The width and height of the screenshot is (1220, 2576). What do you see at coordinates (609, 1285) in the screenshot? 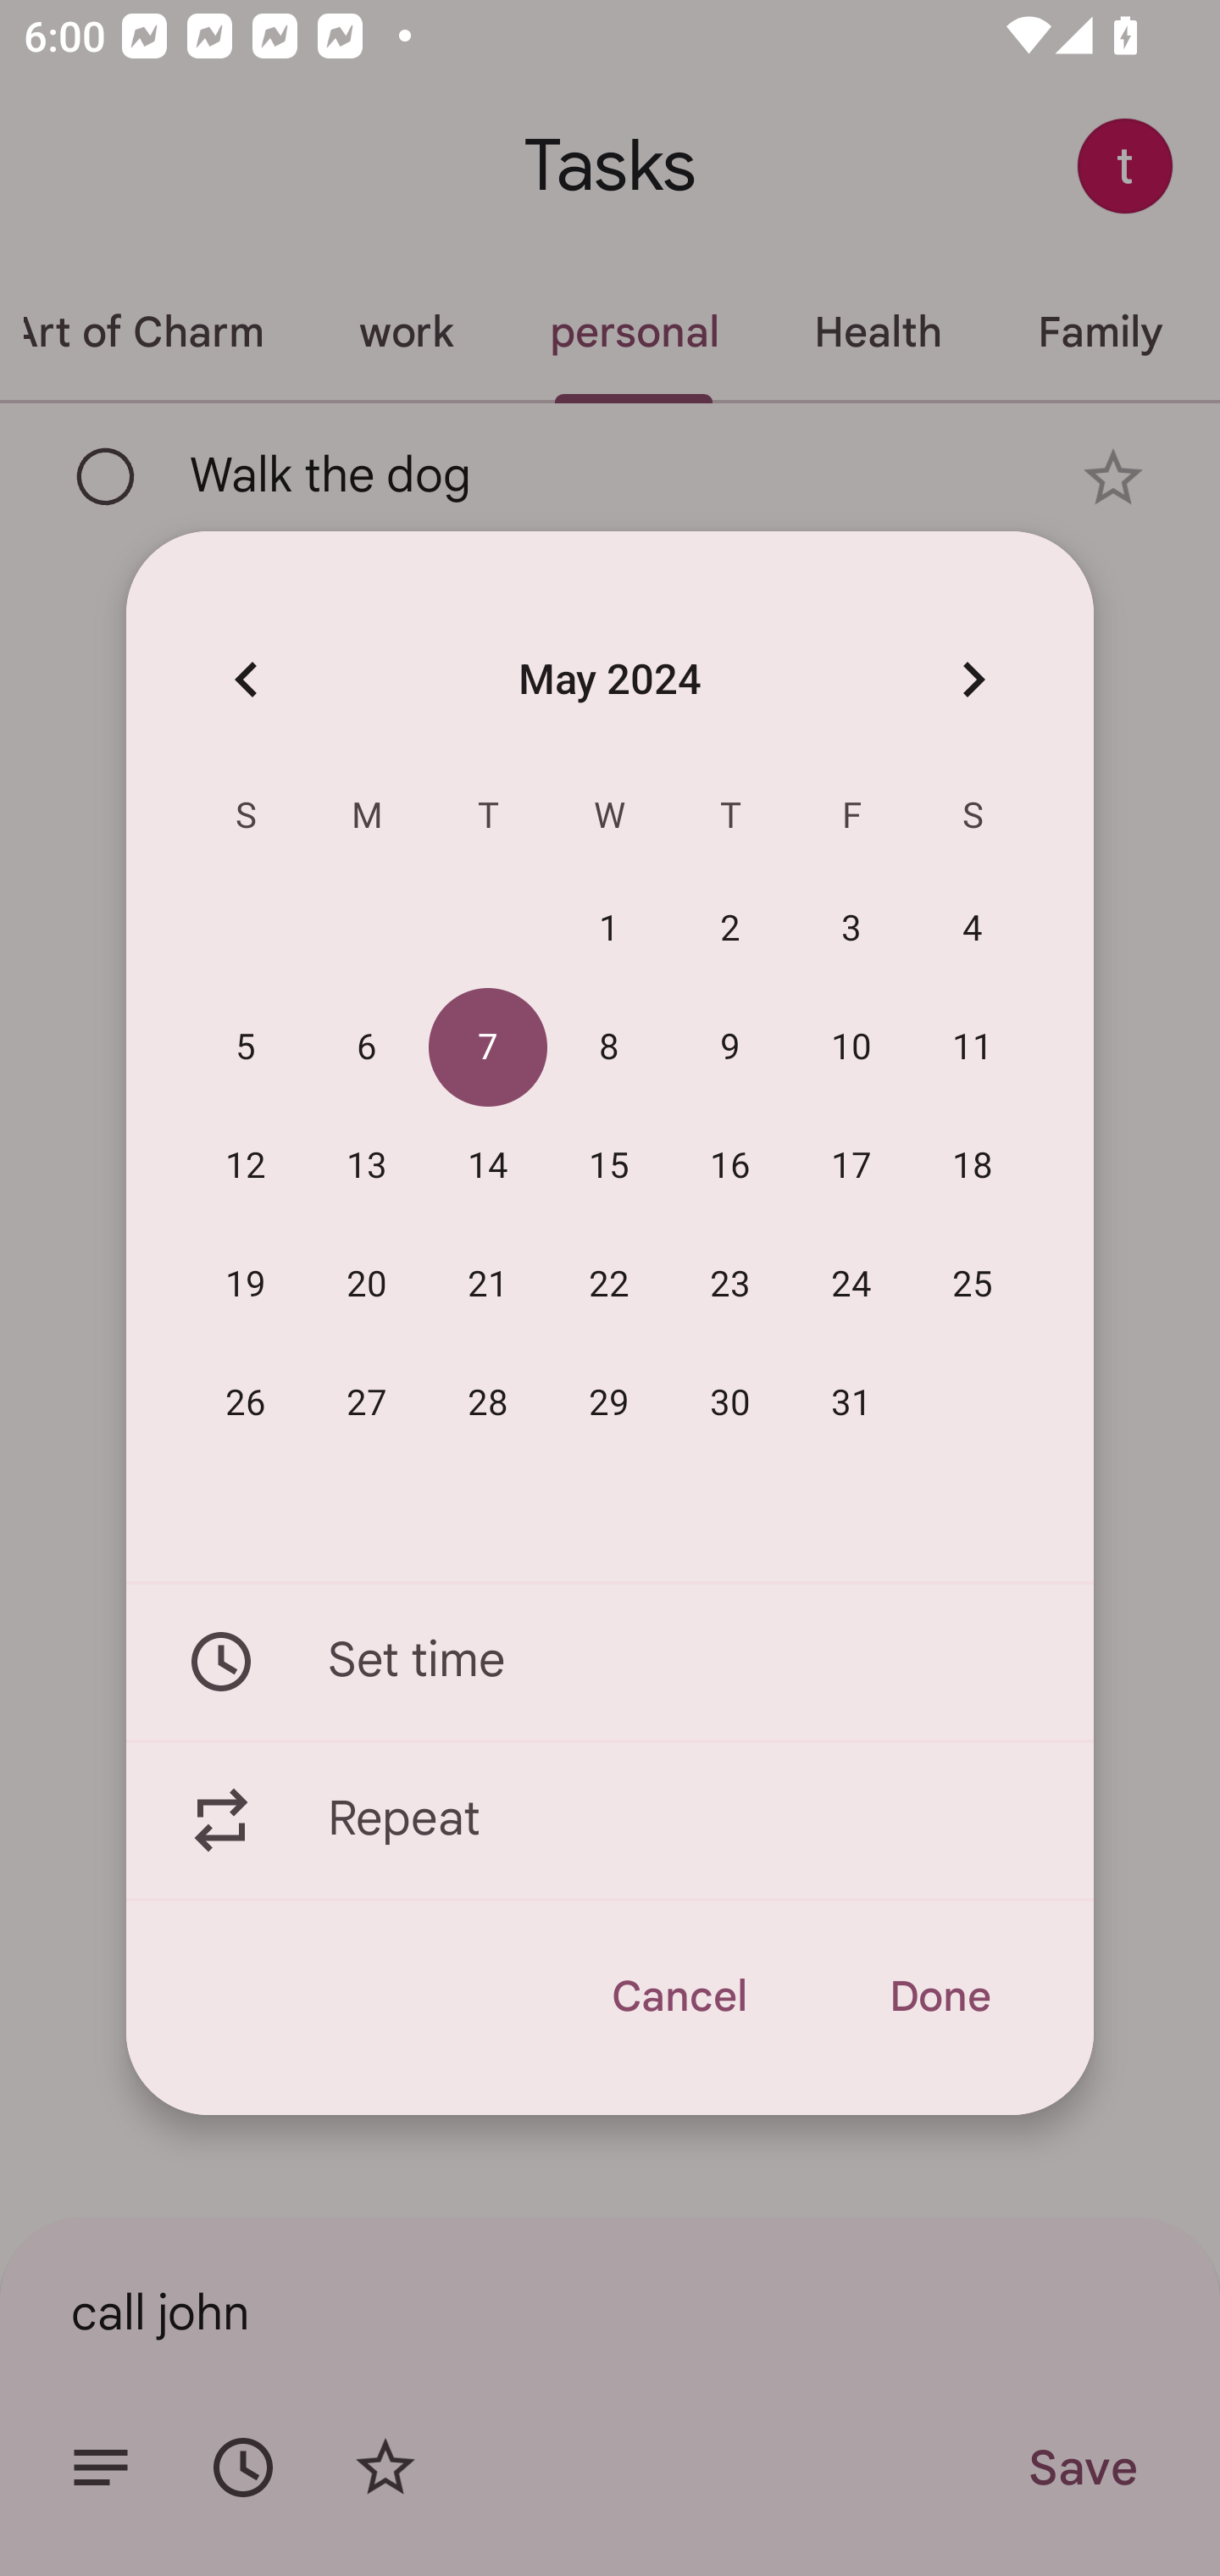
I see `22 22 May 2024` at bounding box center [609, 1285].